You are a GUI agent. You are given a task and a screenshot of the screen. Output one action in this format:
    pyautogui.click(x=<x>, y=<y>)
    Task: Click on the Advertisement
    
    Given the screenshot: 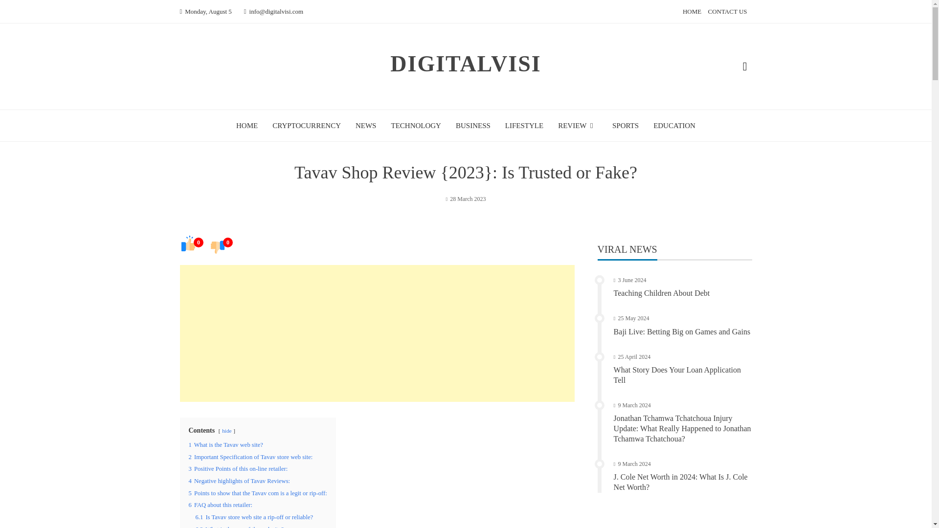 What is the action you would take?
    pyautogui.click(x=378, y=333)
    